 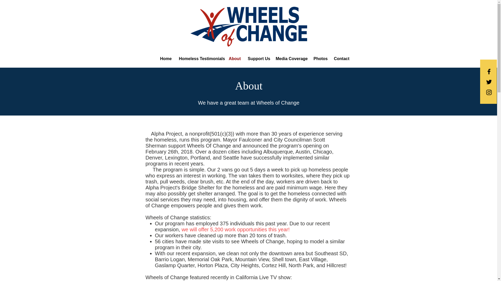 I want to click on Photos, so click(x=319, y=58).